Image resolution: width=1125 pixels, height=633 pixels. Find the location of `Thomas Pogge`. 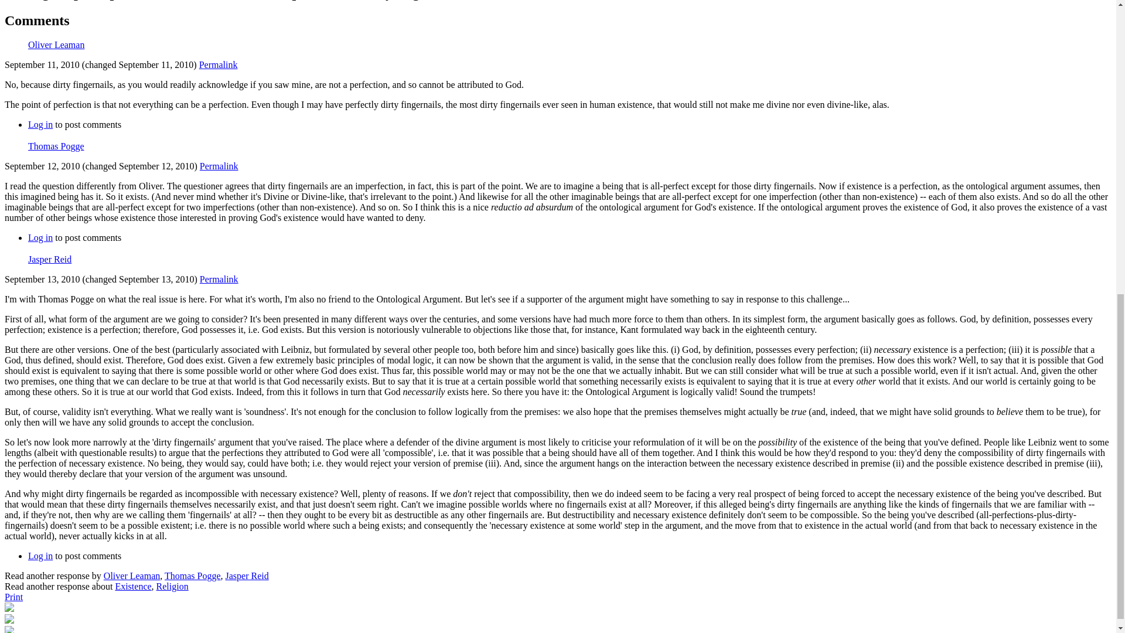

Thomas Pogge is located at coordinates (192, 576).